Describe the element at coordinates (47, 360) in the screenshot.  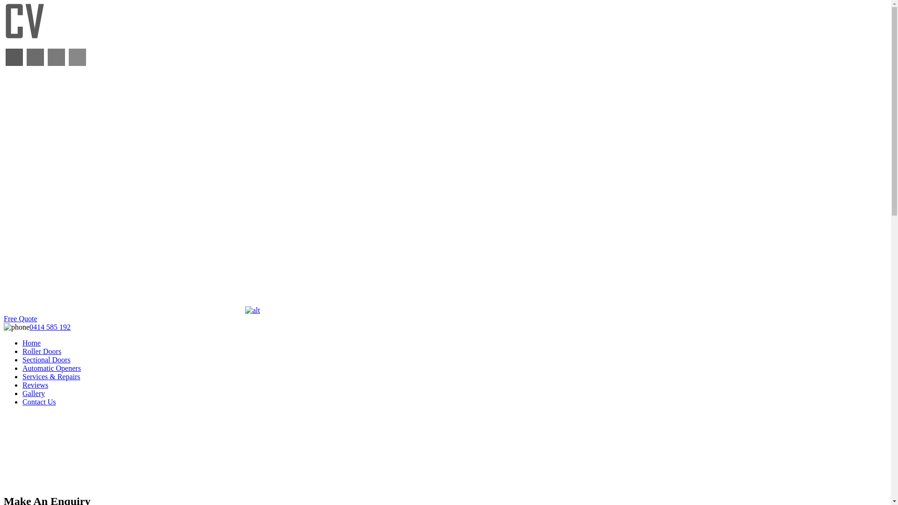
I see `Sectional Doors` at that location.